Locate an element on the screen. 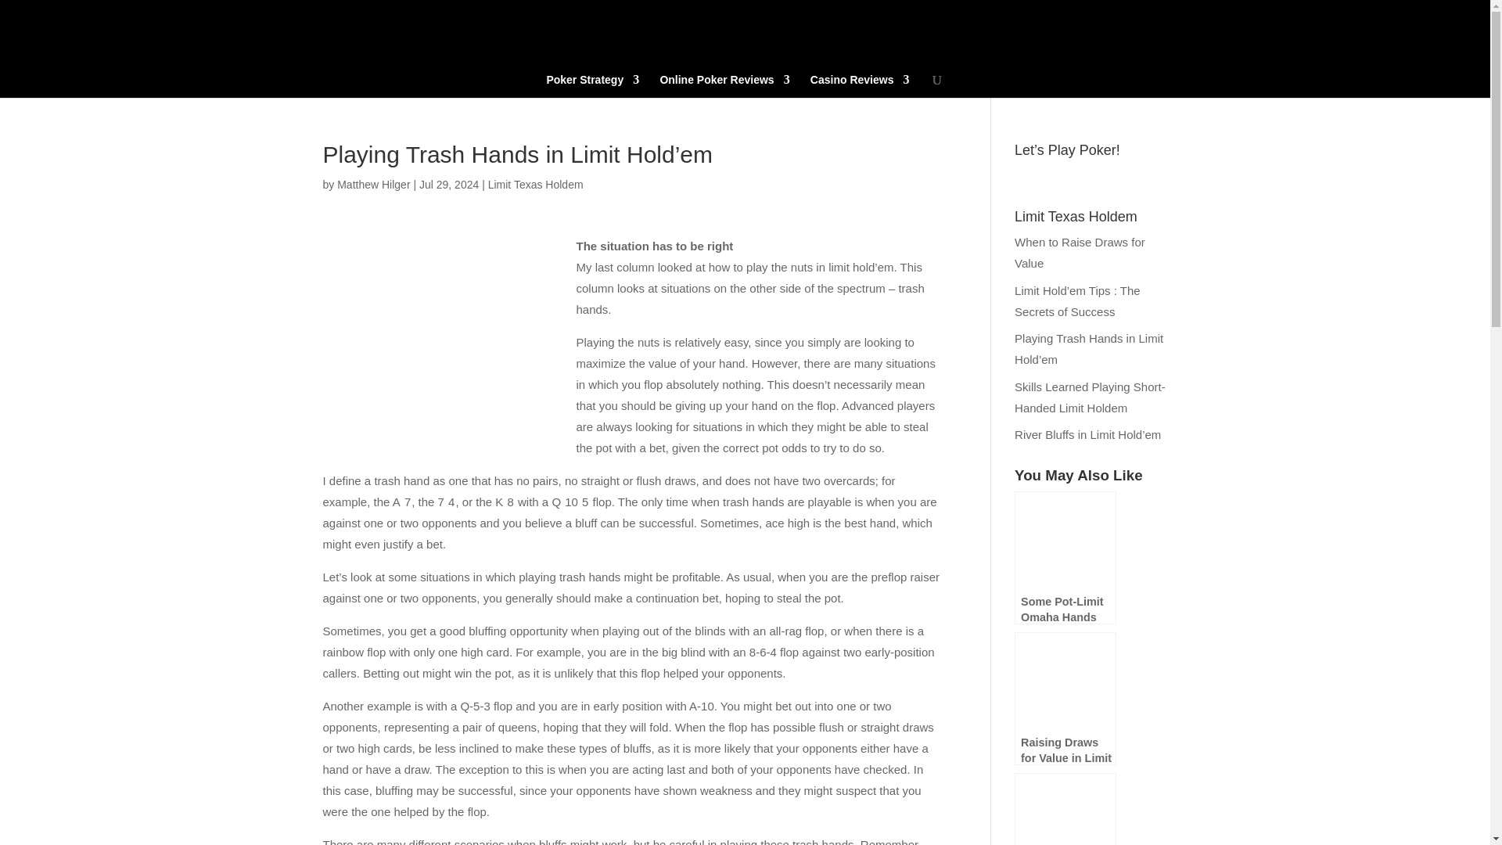 The image size is (1502, 845). Online Poker Reviews is located at coordinates (724, 86).